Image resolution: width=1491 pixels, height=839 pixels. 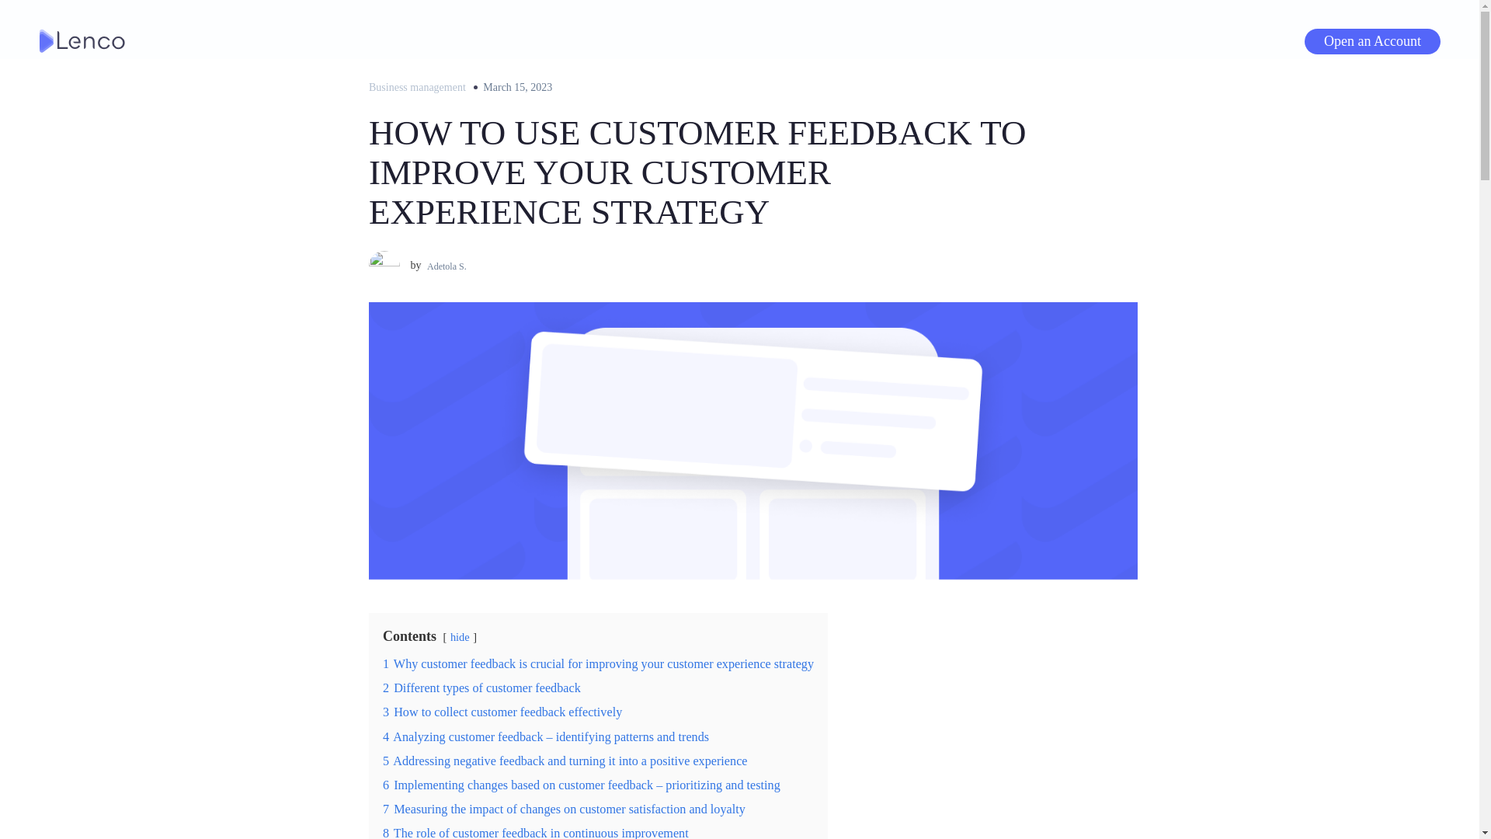 I want to click on Open an Account, so click(x=1371, y=40).